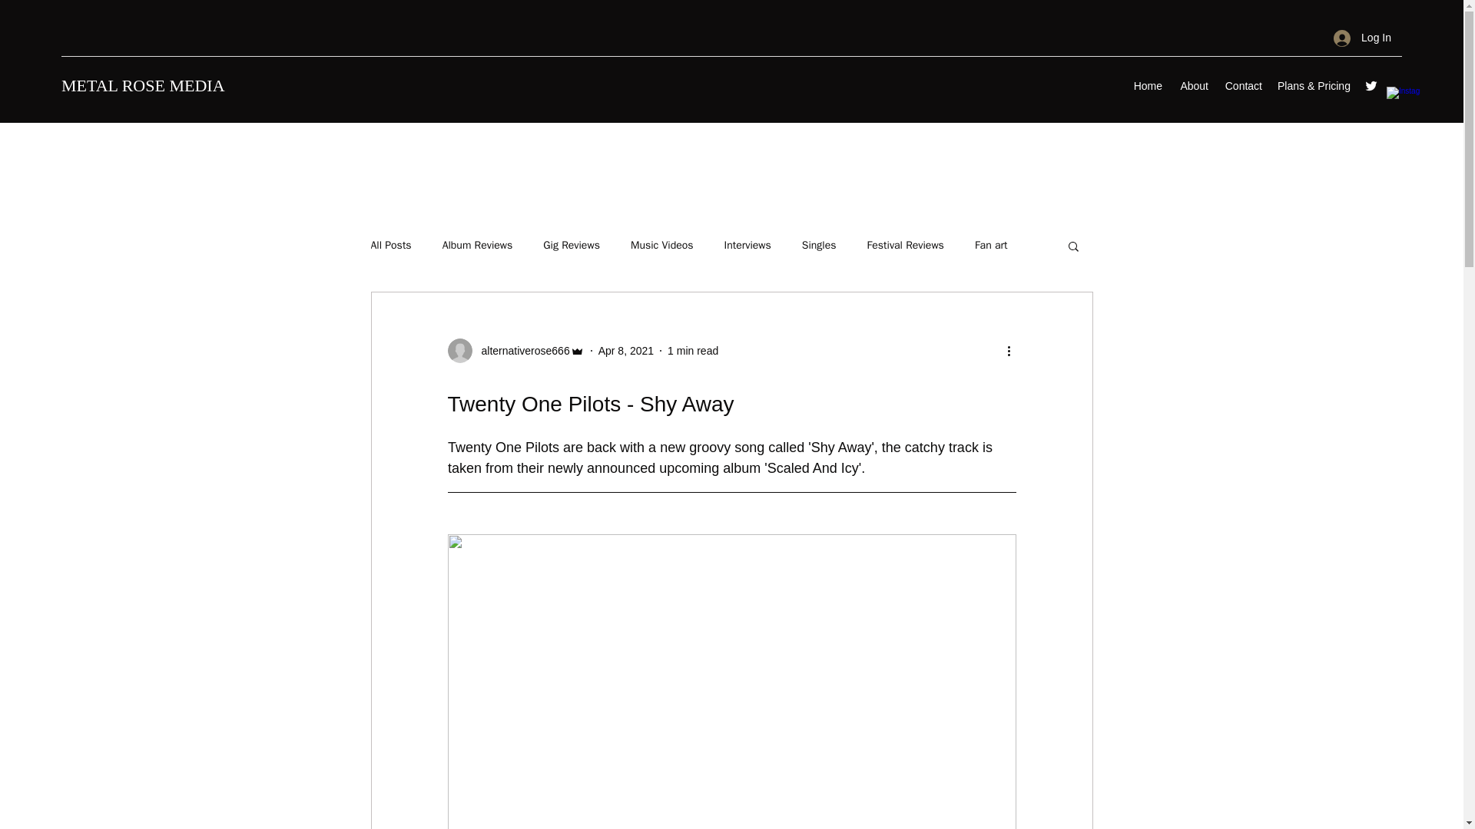 The width and height of the screenshot is (1475, 829). Describe the element at coordinates (1243, 86) in the screenshot. I see `Contact` at that location.